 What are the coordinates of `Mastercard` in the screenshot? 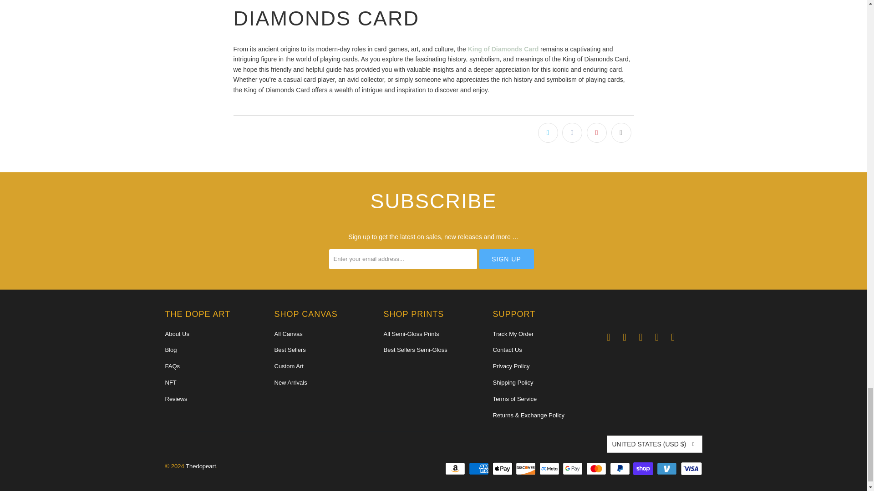 It's located at (597, 469).